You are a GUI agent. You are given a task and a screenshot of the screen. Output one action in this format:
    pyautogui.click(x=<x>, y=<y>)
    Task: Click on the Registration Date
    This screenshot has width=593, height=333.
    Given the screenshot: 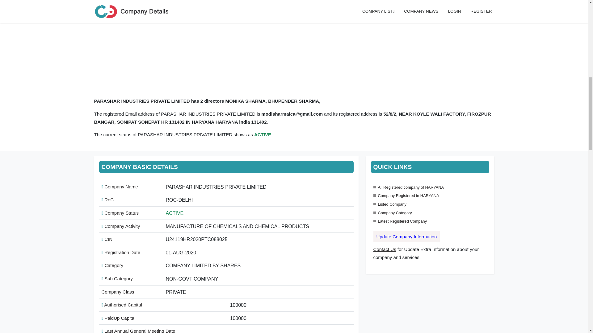 What is the action you would take?
    pyautogui.click(x=120, y=252)
    